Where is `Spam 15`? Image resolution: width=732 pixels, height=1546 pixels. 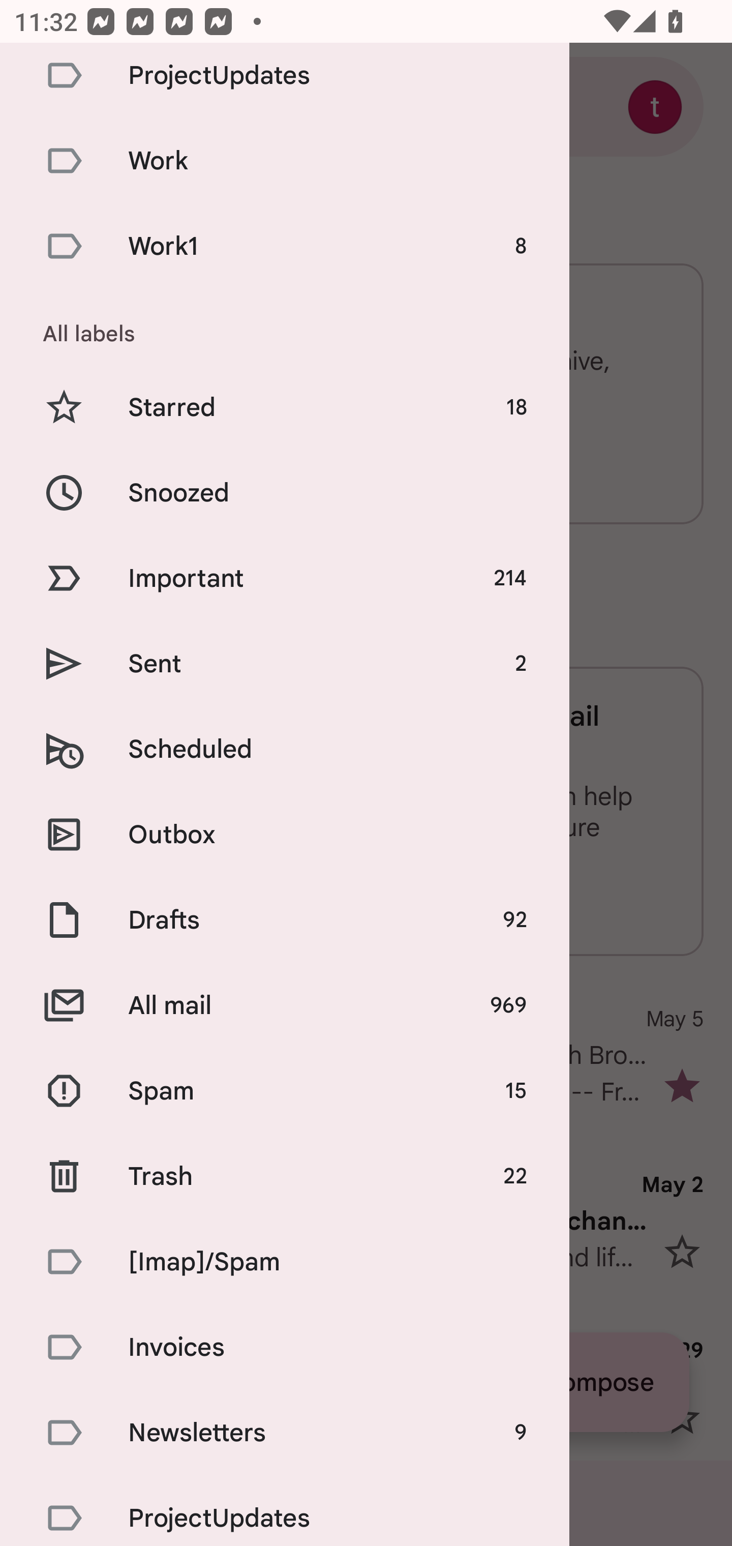 Spam 15 is located at coordinates (285, 1090).